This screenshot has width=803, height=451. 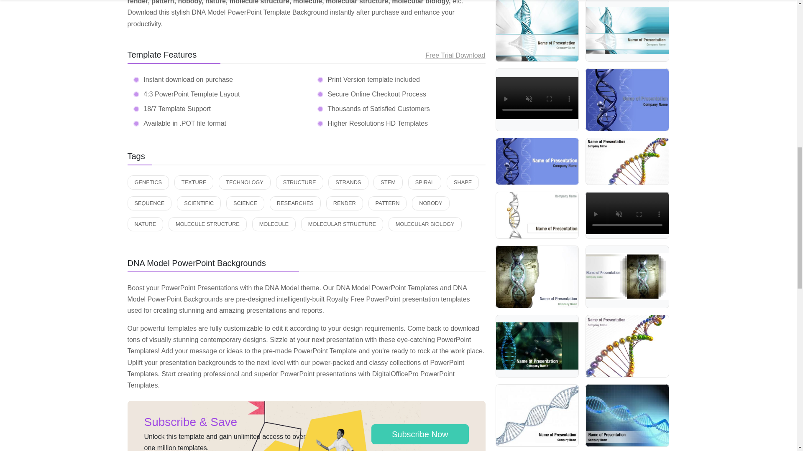 I want to click on Free Trial Download, so click(x=455, y=55).